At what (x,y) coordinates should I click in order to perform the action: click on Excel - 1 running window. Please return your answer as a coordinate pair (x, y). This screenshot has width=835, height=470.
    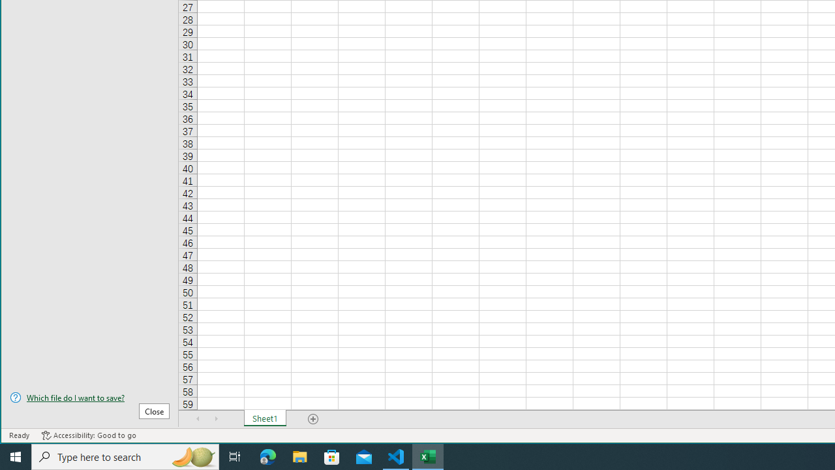
    Looking at the image, I should click on (428, 457).